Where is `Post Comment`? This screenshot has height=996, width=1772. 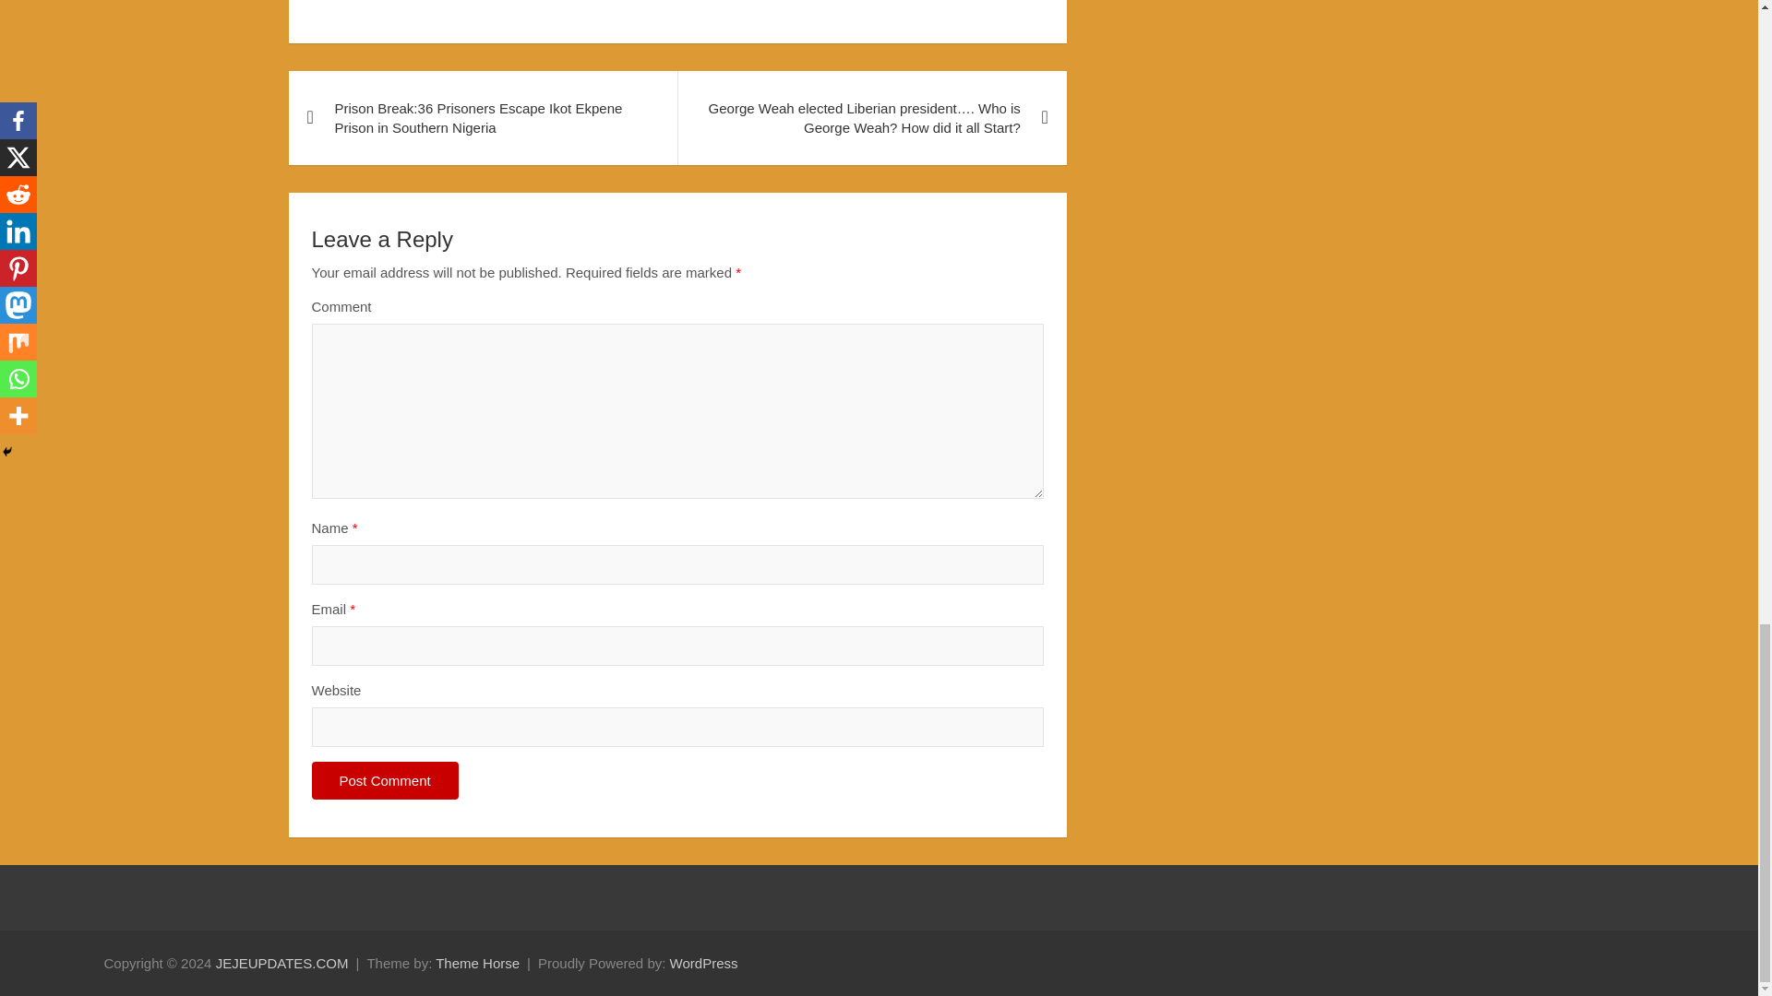 Post Comment is located at coordinates (385, 780).